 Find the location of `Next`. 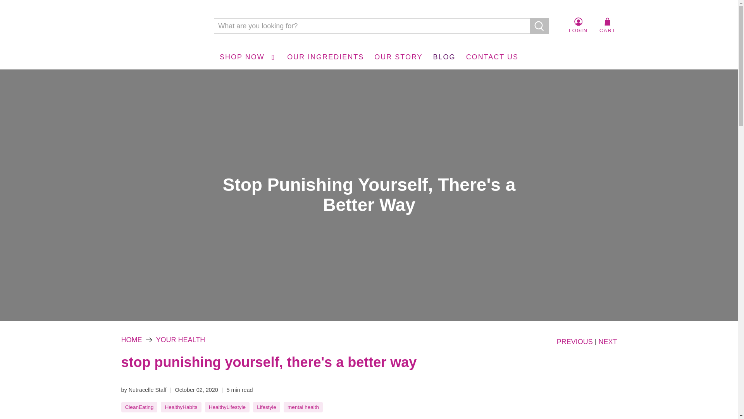

Next is located at coordinates (607, 341).